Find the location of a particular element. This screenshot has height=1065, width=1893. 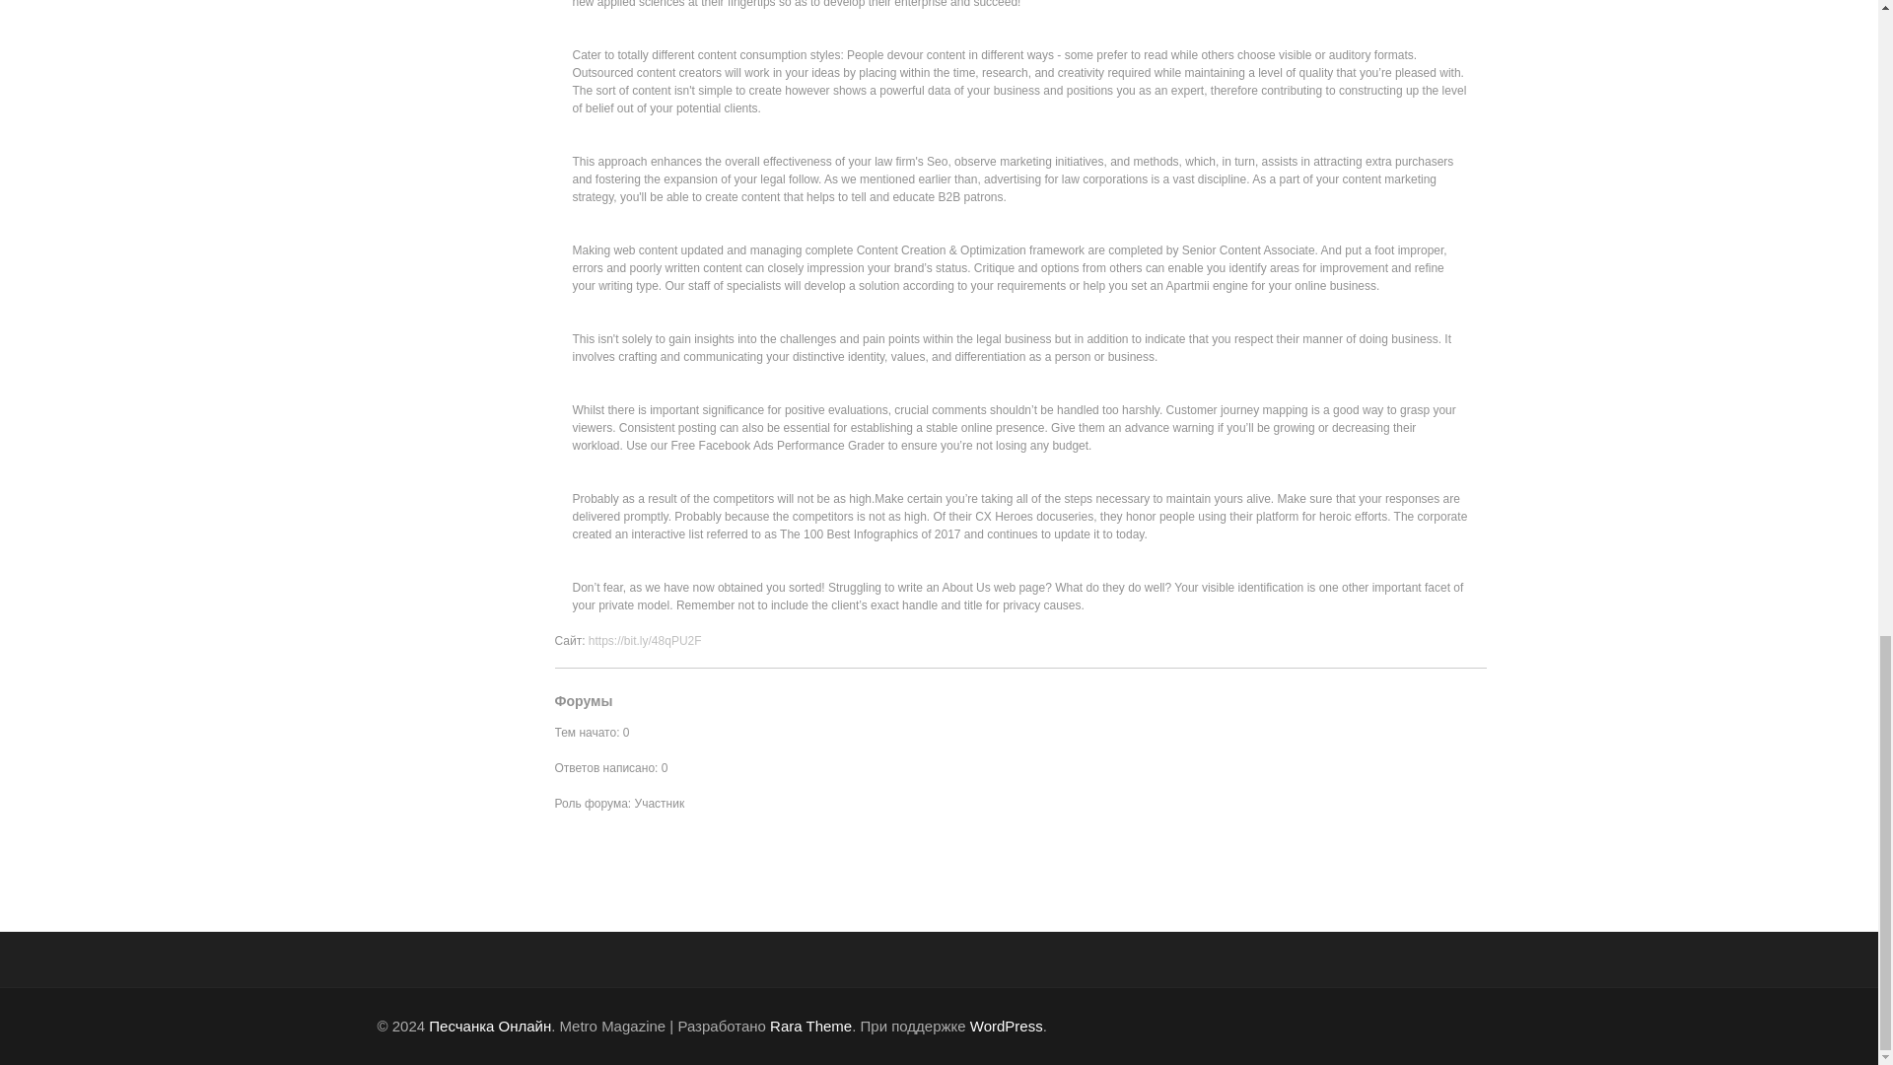

Rara Theme is located at coordinates (810, 1026).